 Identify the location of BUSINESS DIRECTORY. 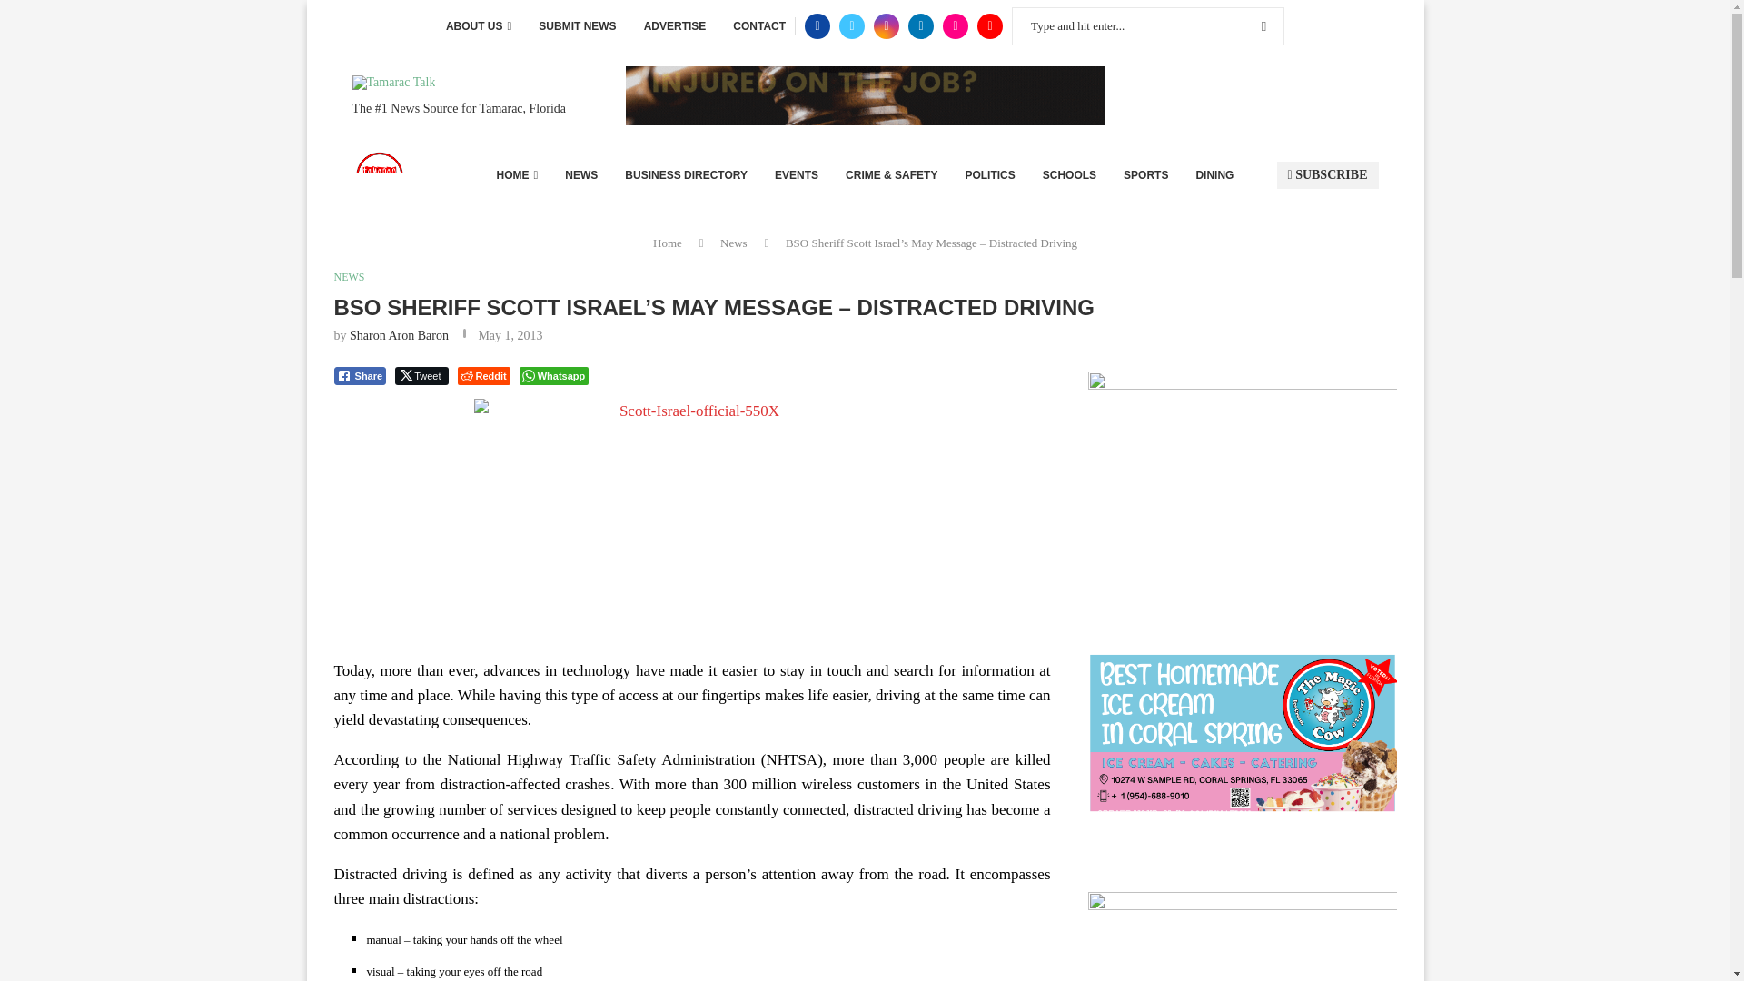
(686, 175).